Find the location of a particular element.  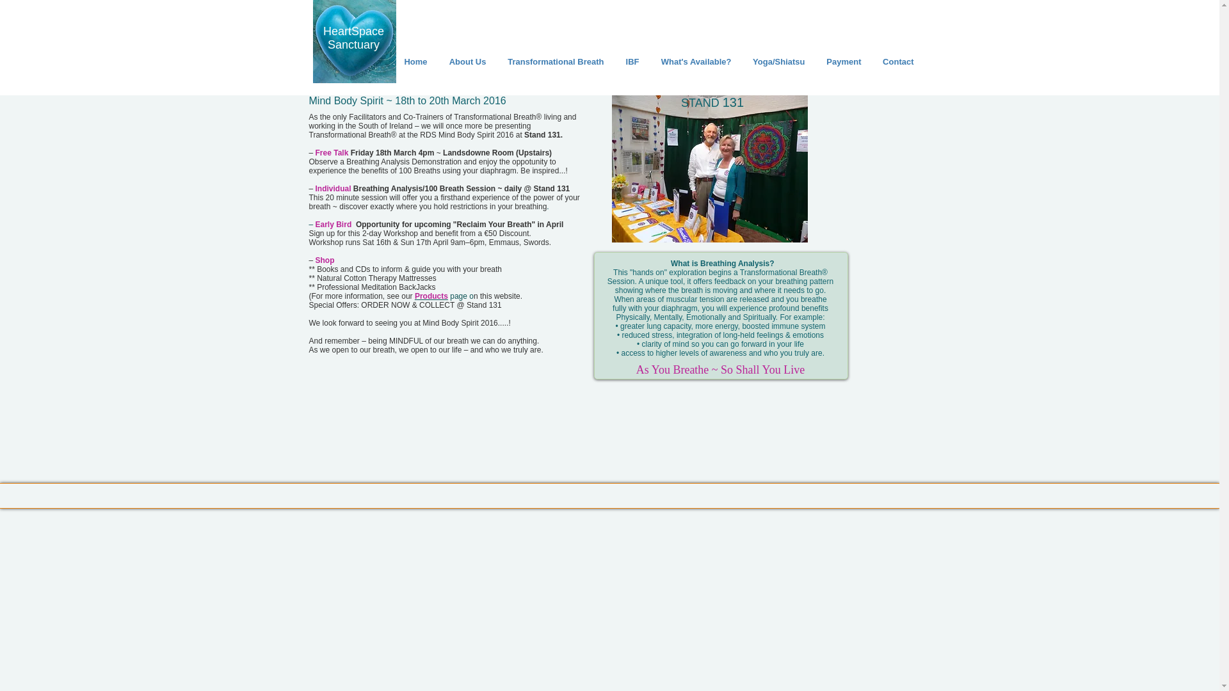

HeartSpace Sanctuary, Ireland is located at coordinates (353, 41).